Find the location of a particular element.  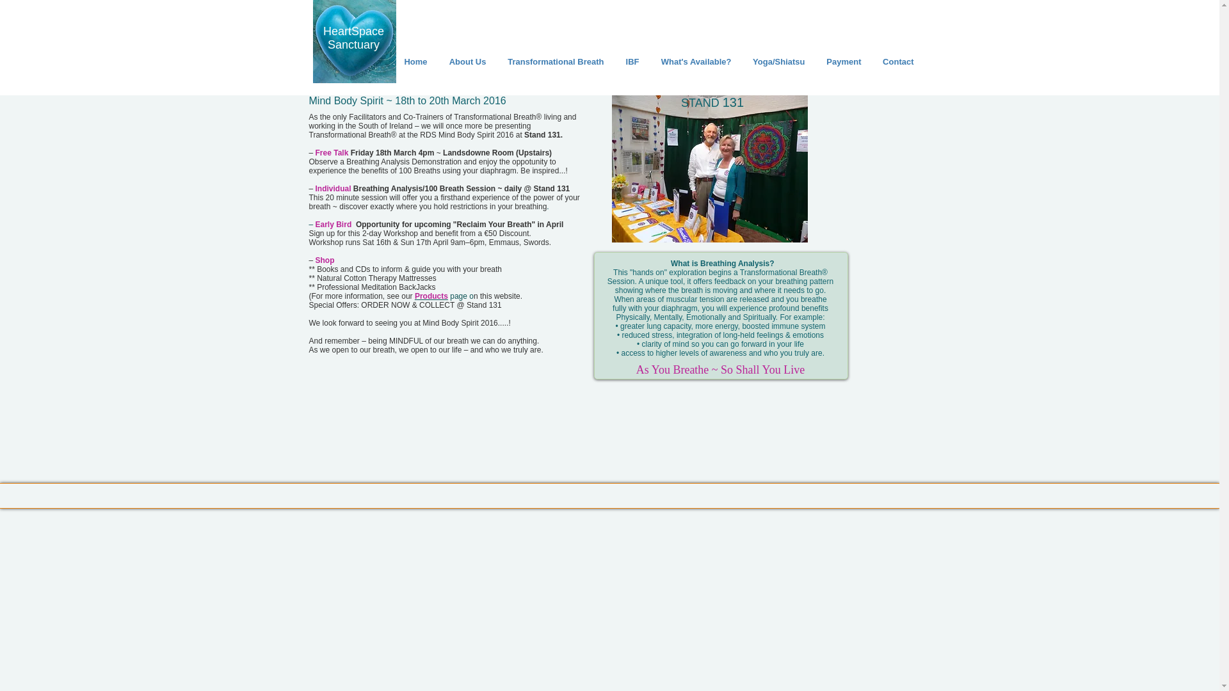

HeartSpace Sanctuary, Ireland is located at coordinates (353, 41).